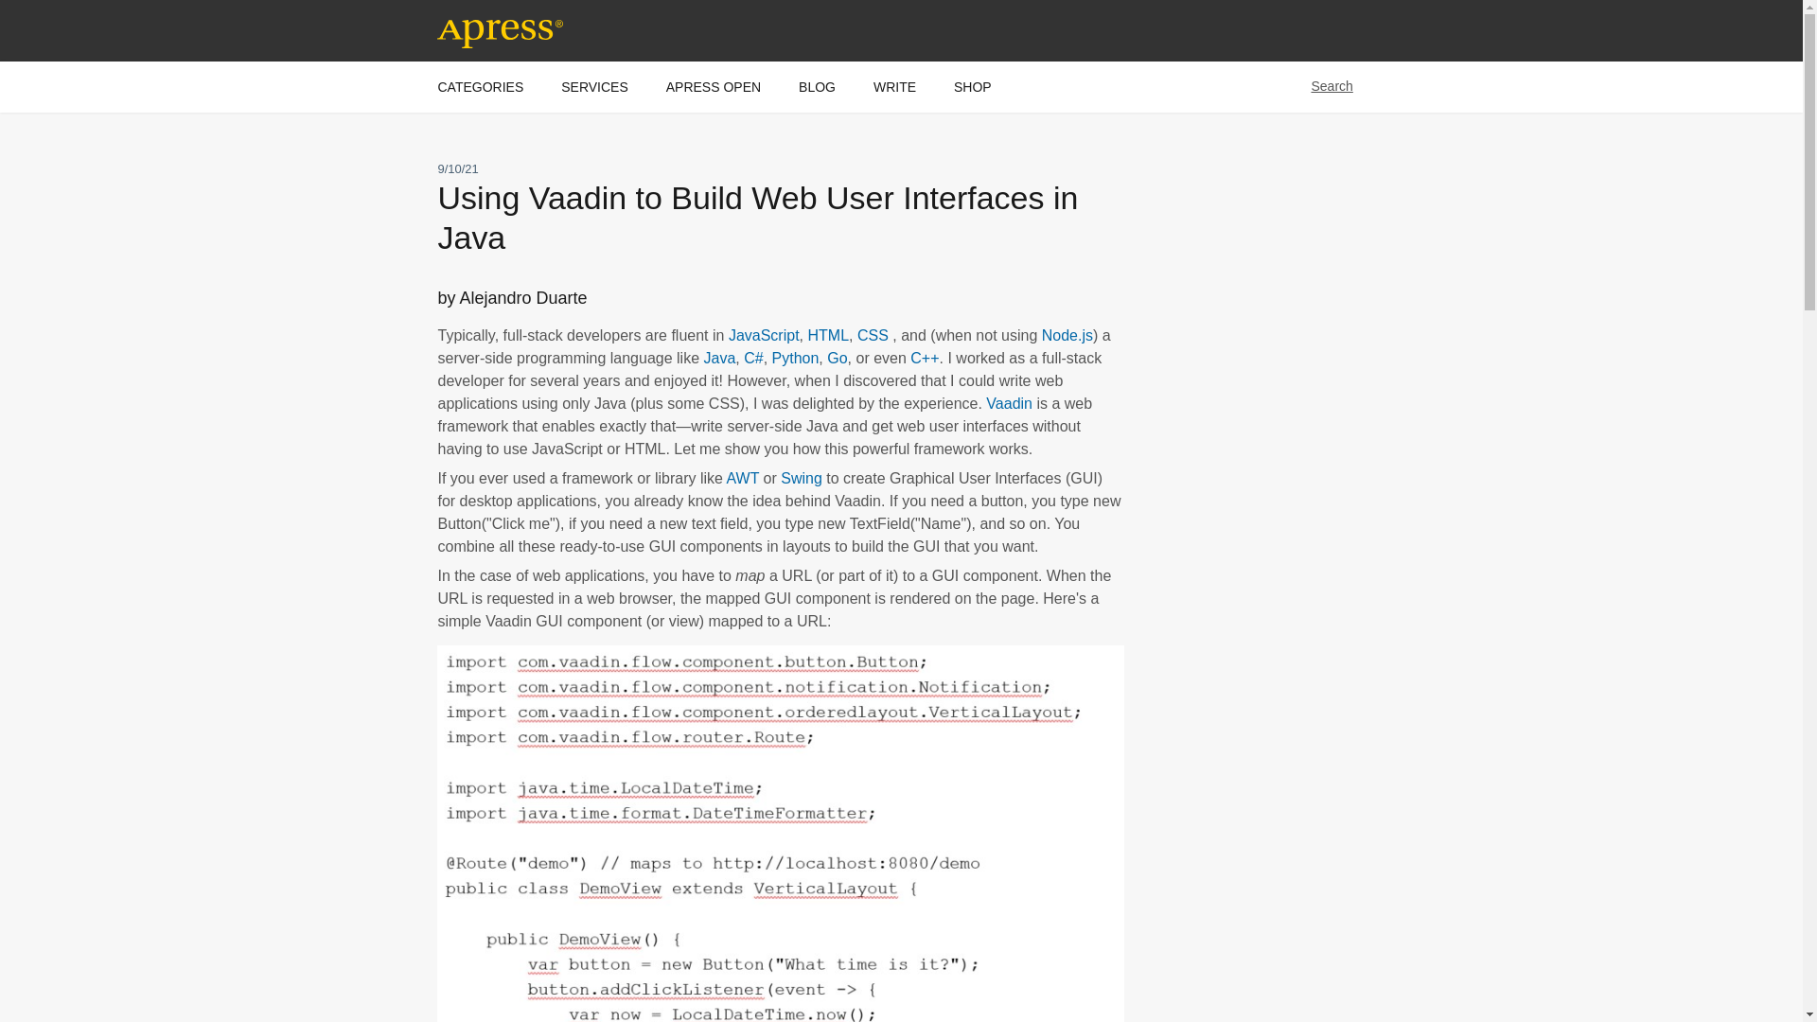 The width and height of the screenshot is (1817, 1022). I want to click on BLOG, so click(818, 86).